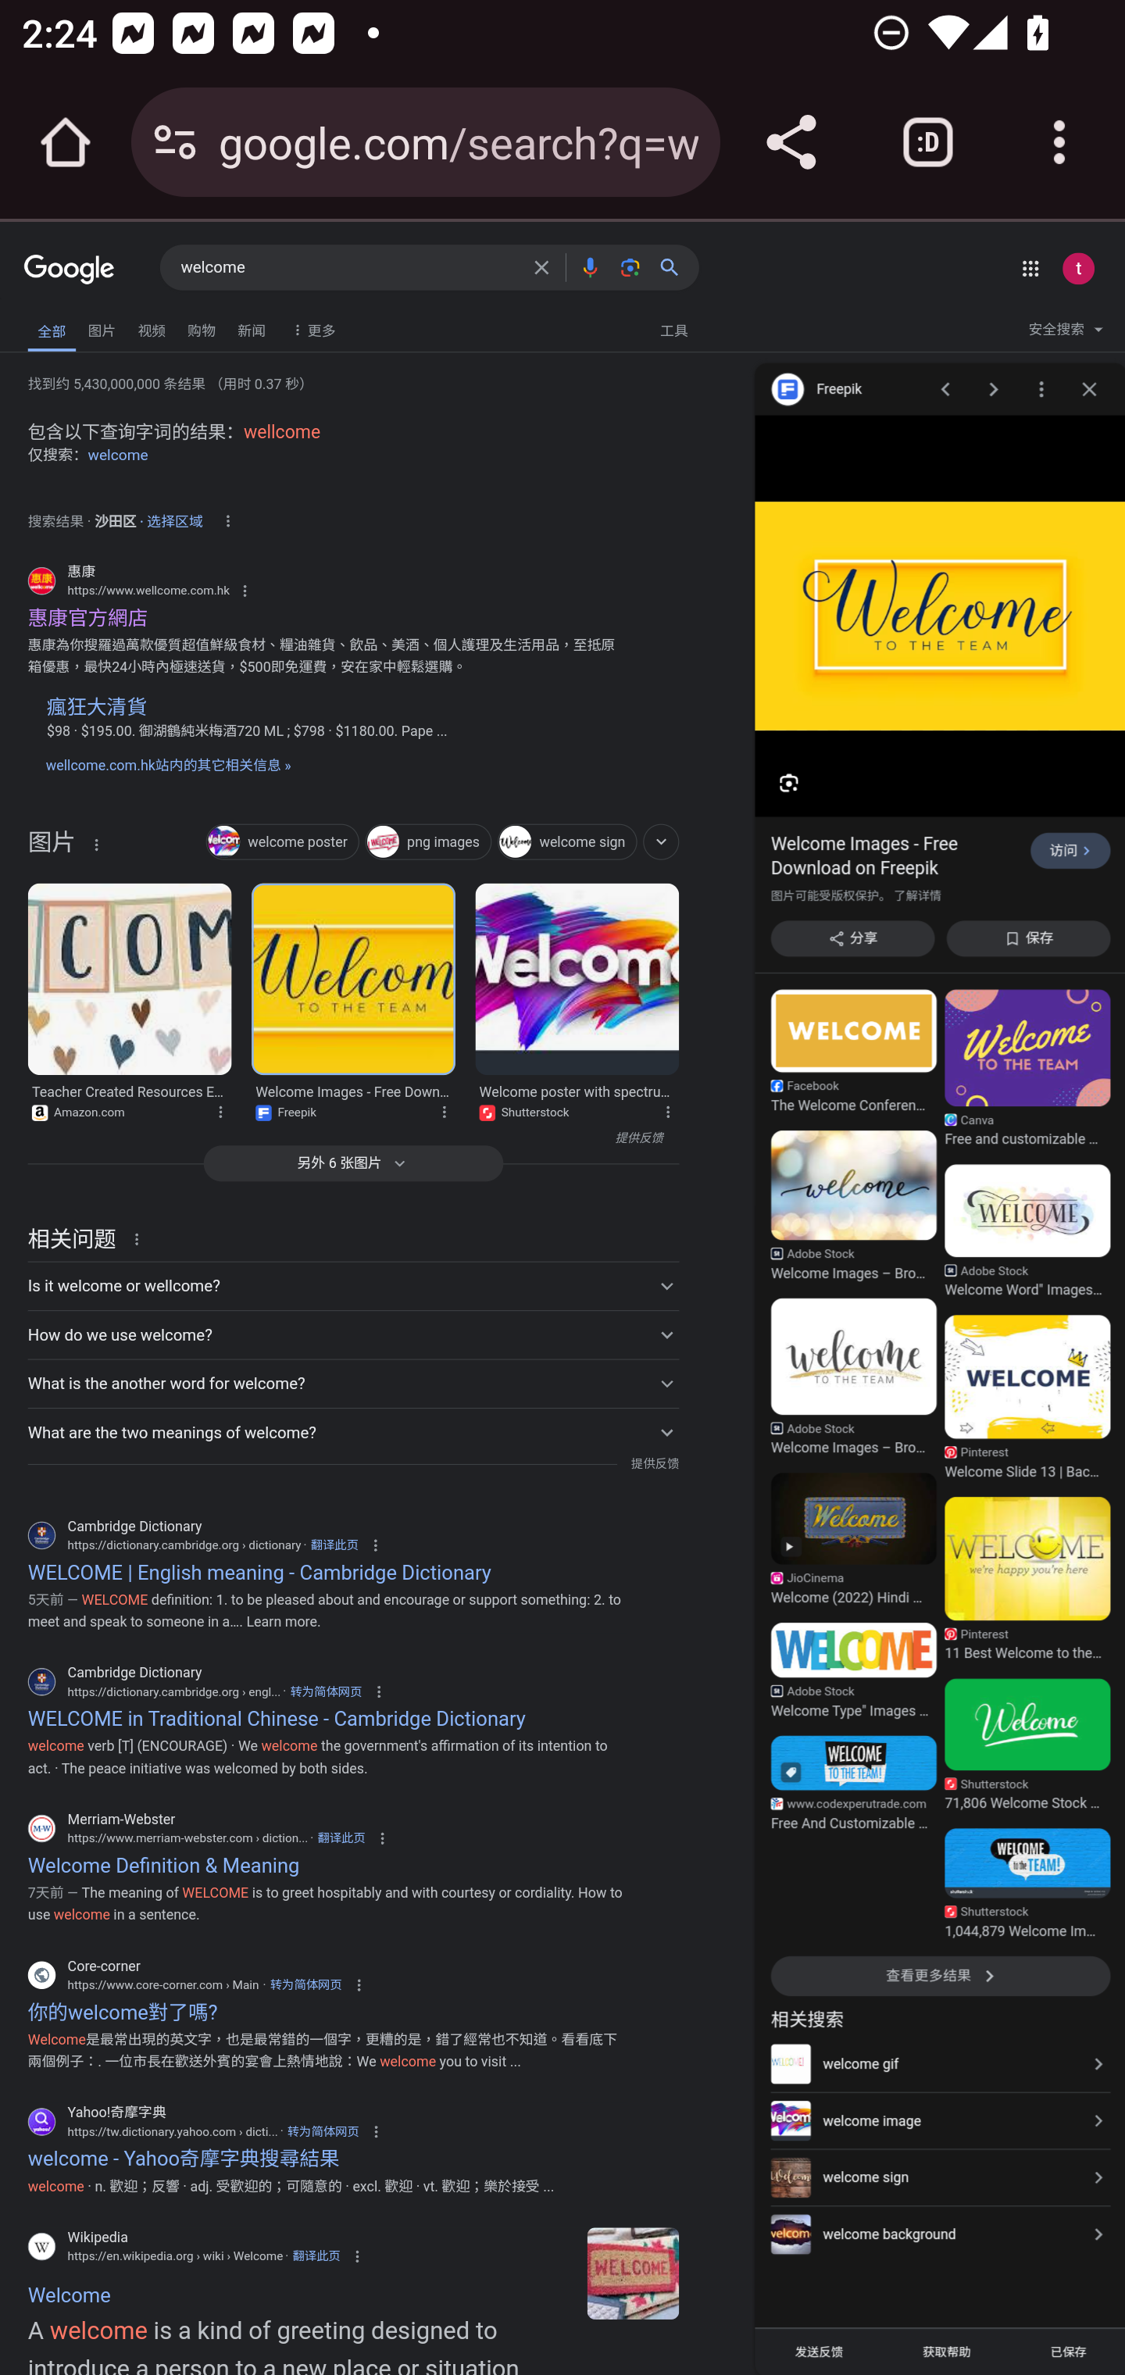  I want to click on What are the two meanings of welcome?, so click(352, 1431).